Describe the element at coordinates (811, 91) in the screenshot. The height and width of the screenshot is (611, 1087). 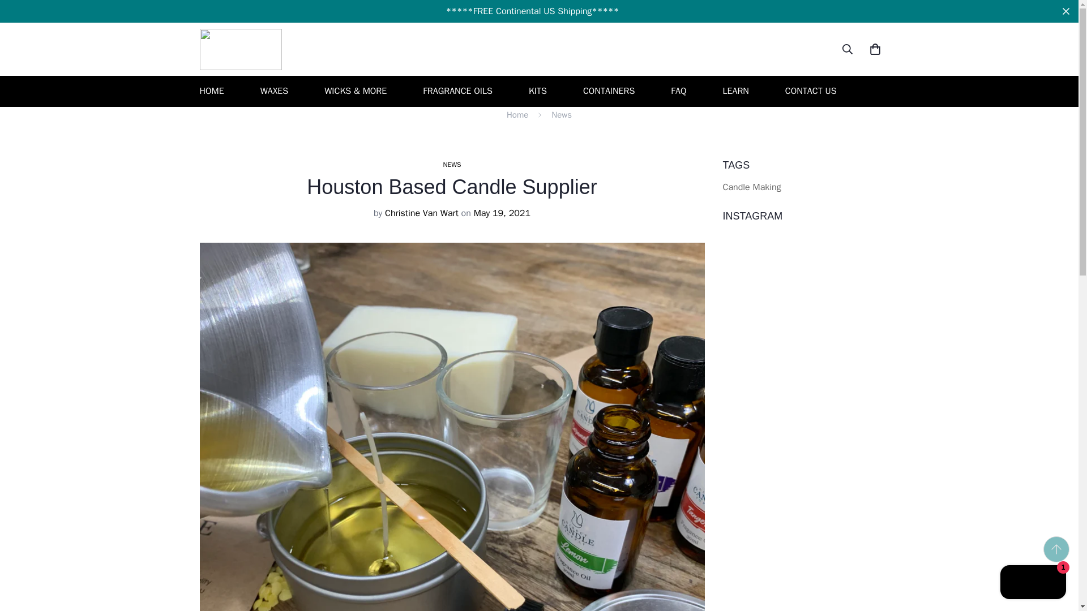
I see `CONTACT US` at that location.